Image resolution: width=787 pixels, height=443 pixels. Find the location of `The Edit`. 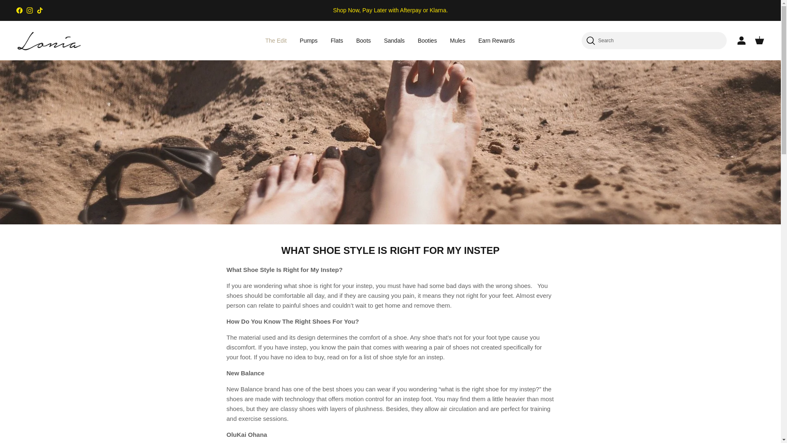

The Edit is located at coordinates (275, 40).